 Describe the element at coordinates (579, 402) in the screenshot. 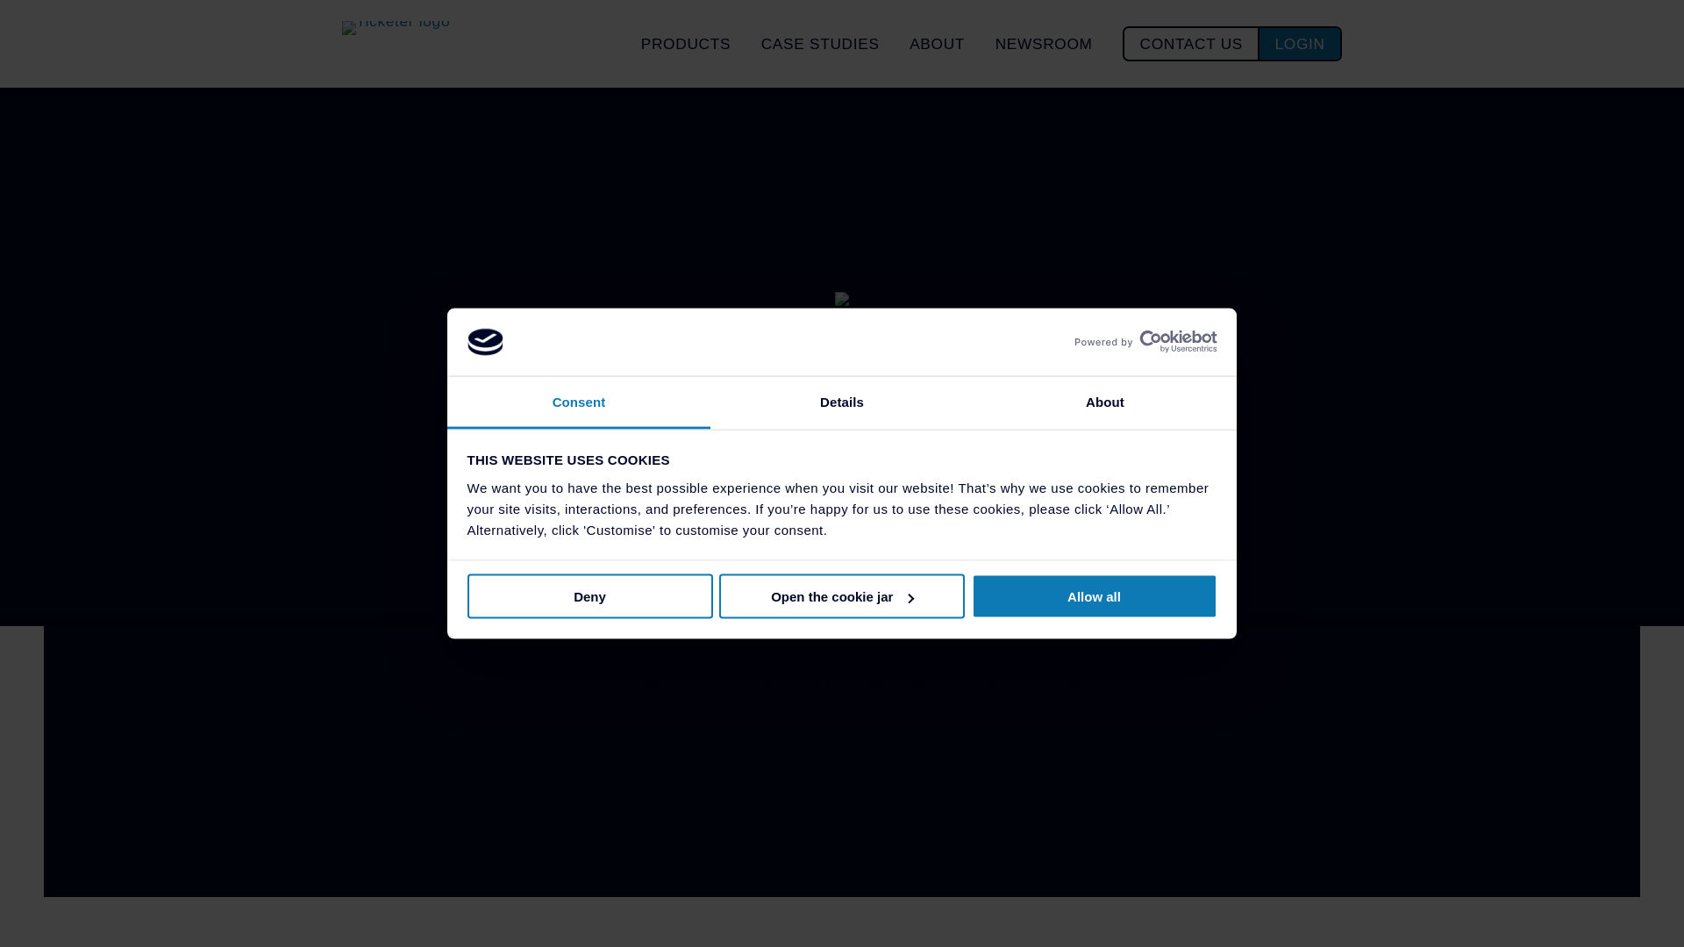

I see `Consent` at that location.